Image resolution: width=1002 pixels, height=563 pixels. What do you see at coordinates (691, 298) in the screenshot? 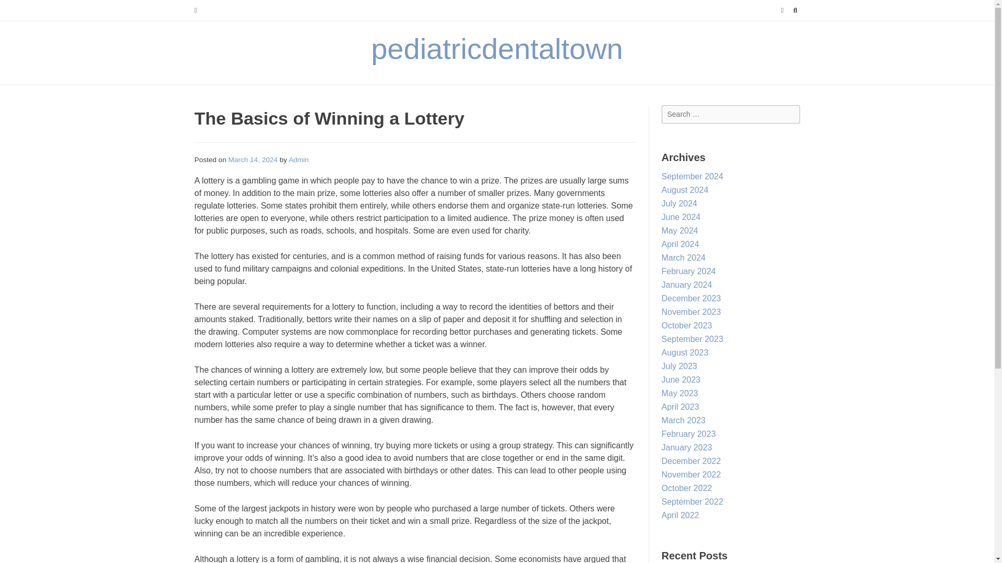
I see `December 2023` at bounding box center [691, 298].